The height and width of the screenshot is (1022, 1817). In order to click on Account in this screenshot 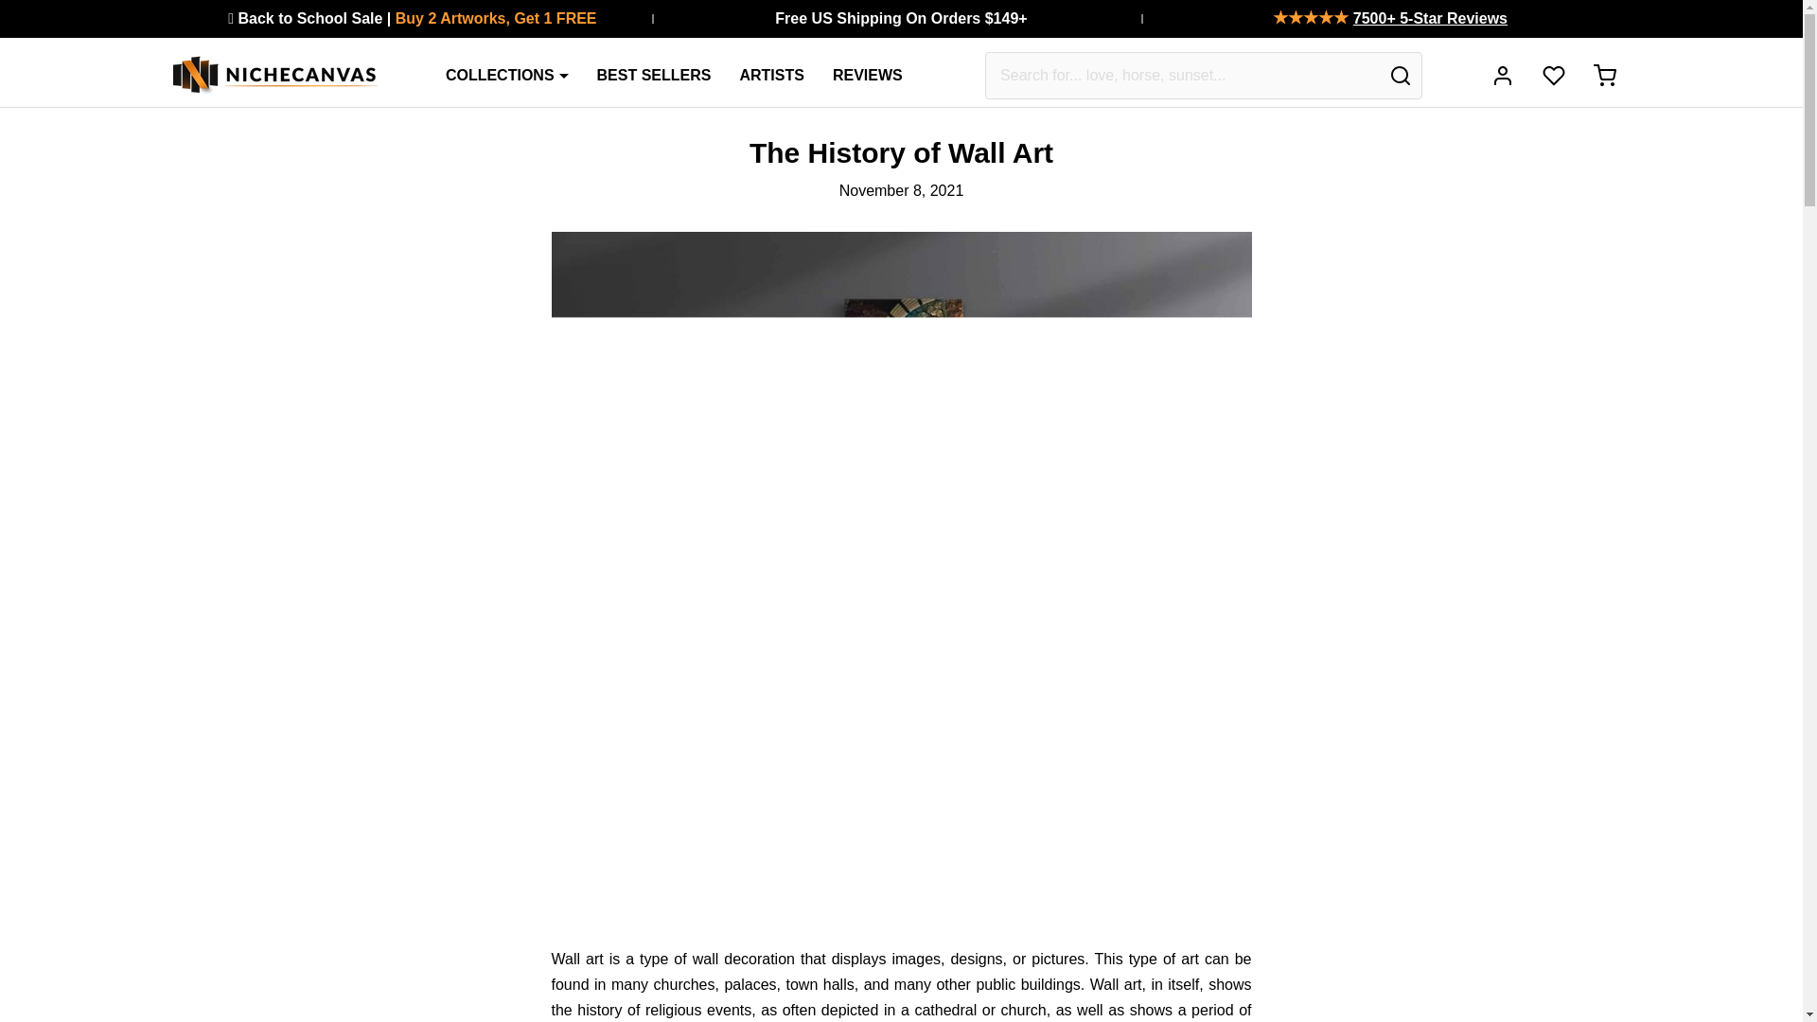, I will do `click(1501, 76)`.